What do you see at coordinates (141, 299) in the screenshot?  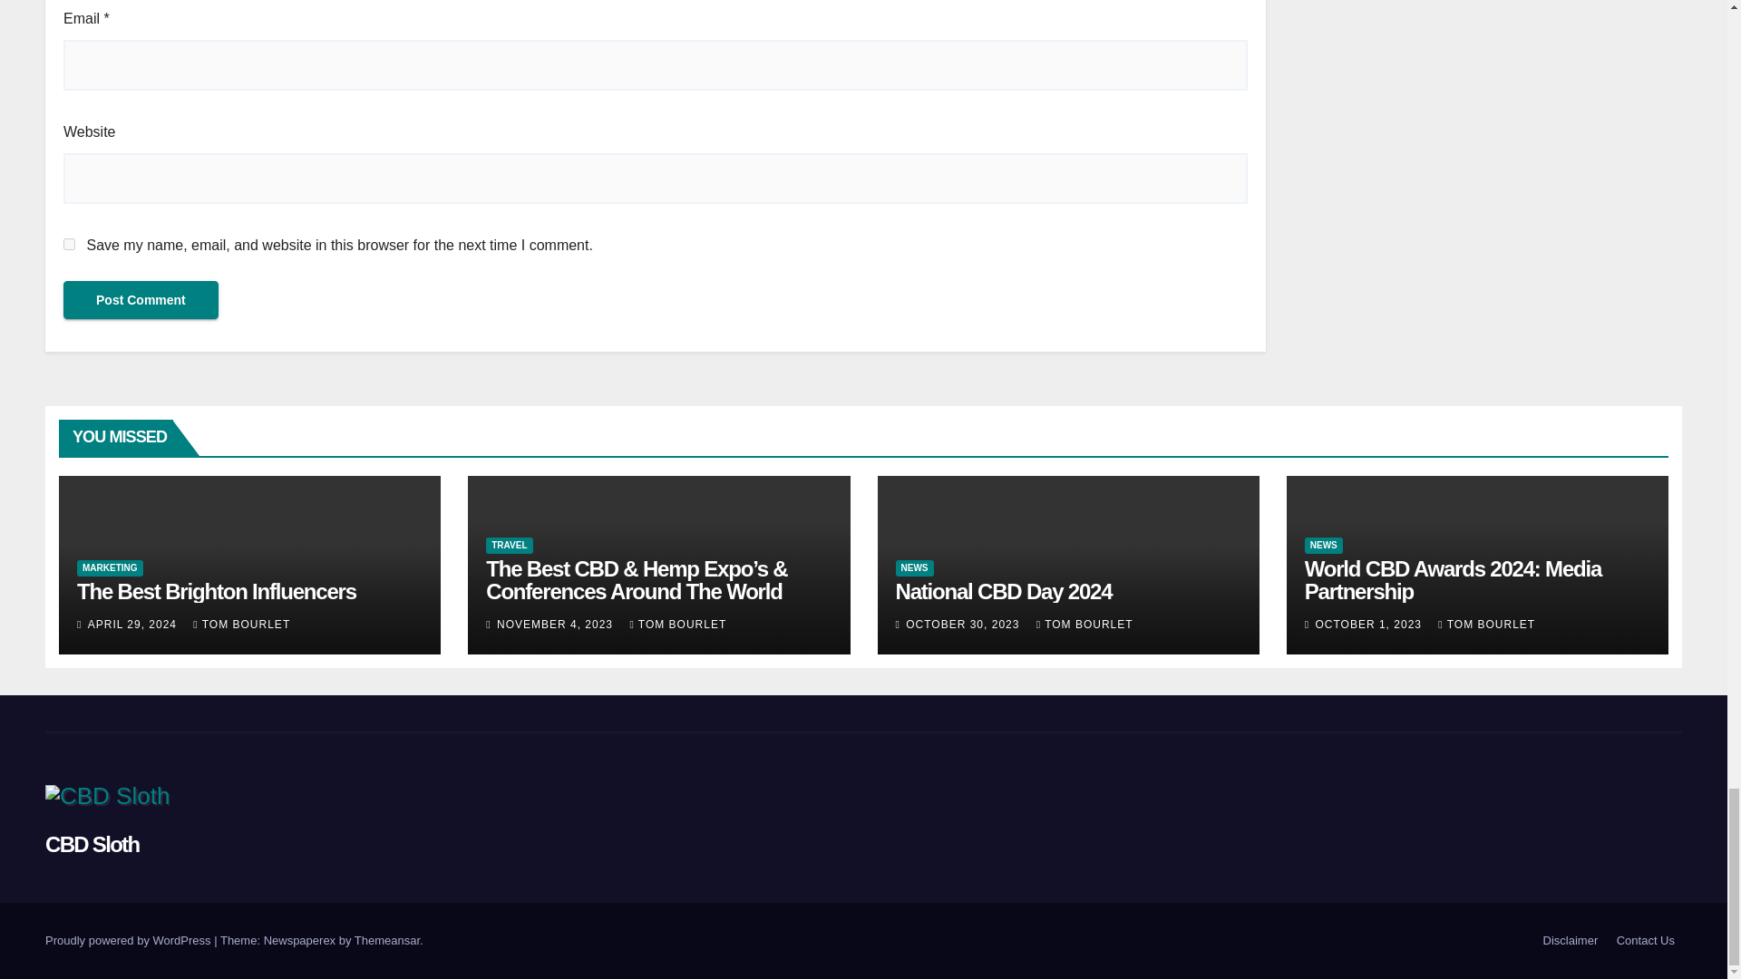 I see `Post Comment` at bounding box center [141, 299].